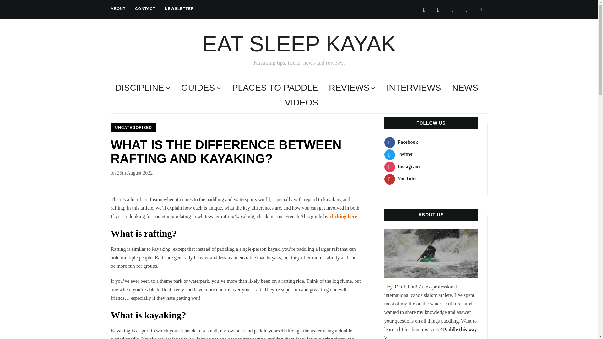  I want to click on CONTACT, so click(145, 9).